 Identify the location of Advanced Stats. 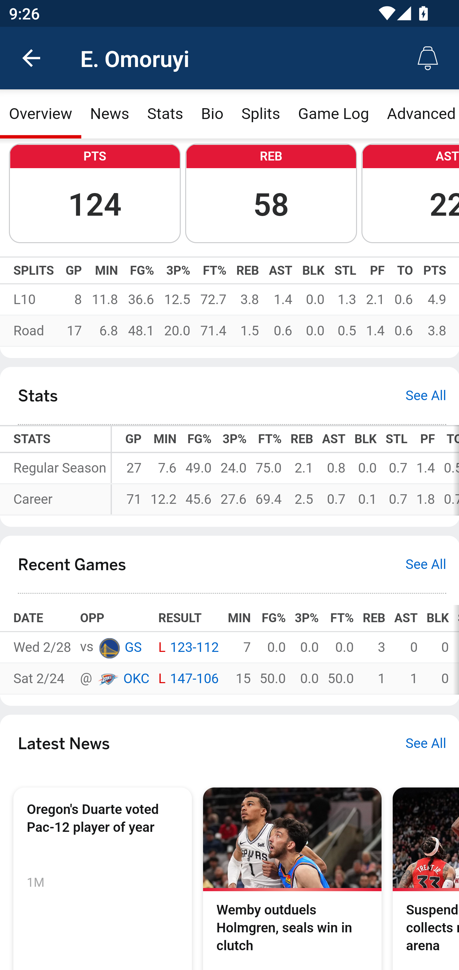
(418, 114).